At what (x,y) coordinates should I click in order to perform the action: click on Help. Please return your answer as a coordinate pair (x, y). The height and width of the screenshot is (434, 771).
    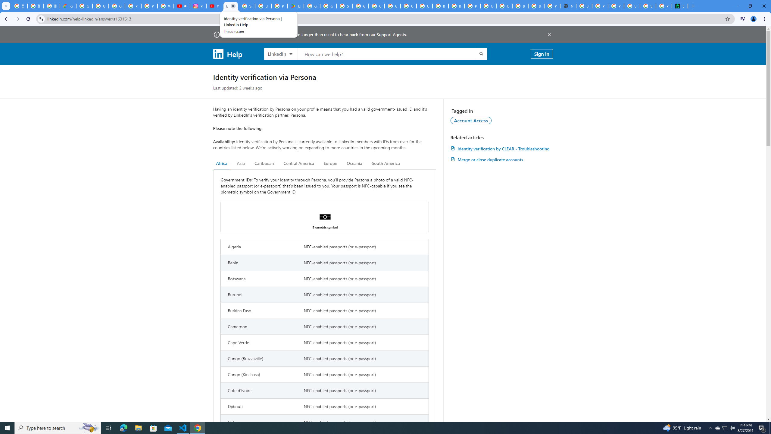
    Looking at the image, I should click on (227, 54).